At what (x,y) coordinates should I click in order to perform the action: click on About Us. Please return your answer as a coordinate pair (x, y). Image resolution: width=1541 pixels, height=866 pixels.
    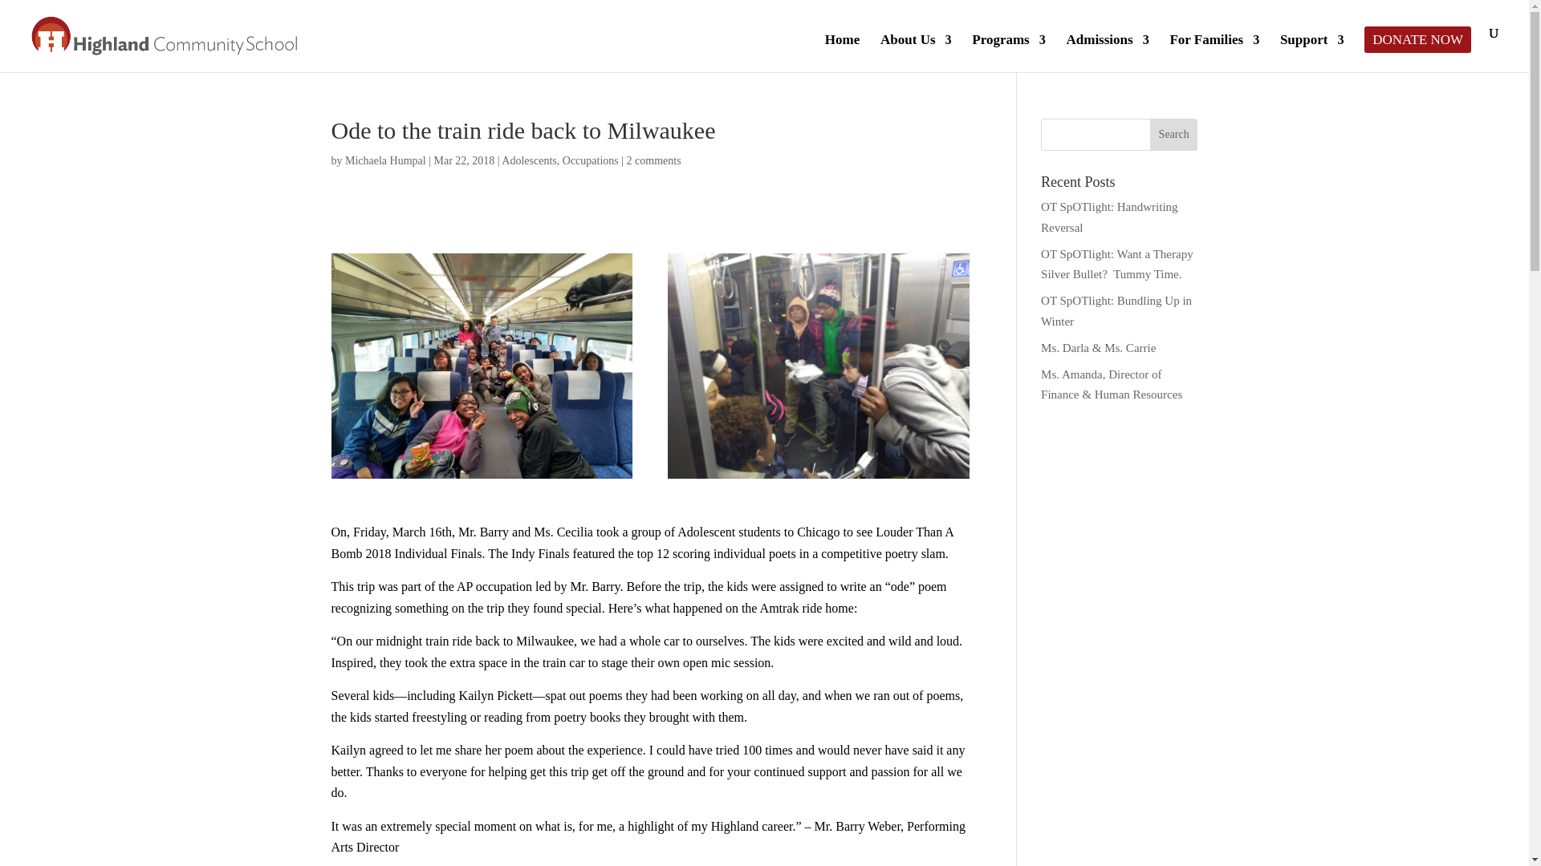
    Looking at the image, I should click on (916, 53).